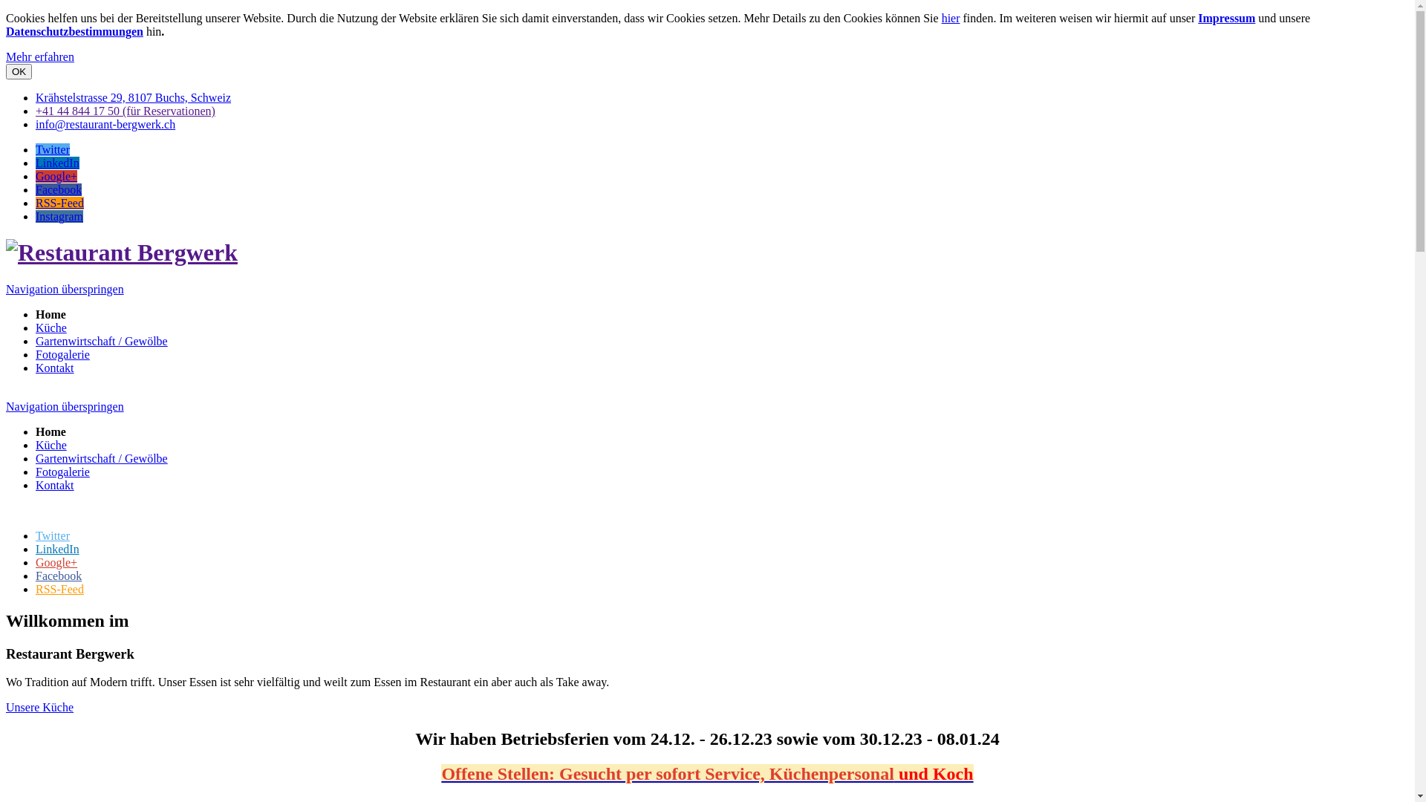 This screenshot has width=1426, height=802. Describe the element at coordinates (58, 549) in the screenshot. I see `LinkedIn` at that location.